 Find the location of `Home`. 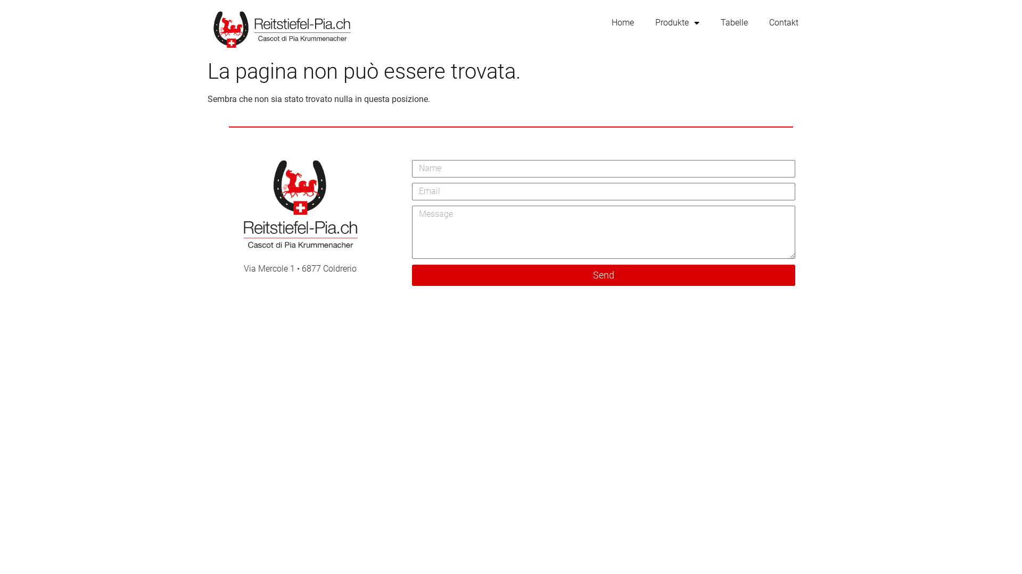

Home is located at coordinates (623, 23).